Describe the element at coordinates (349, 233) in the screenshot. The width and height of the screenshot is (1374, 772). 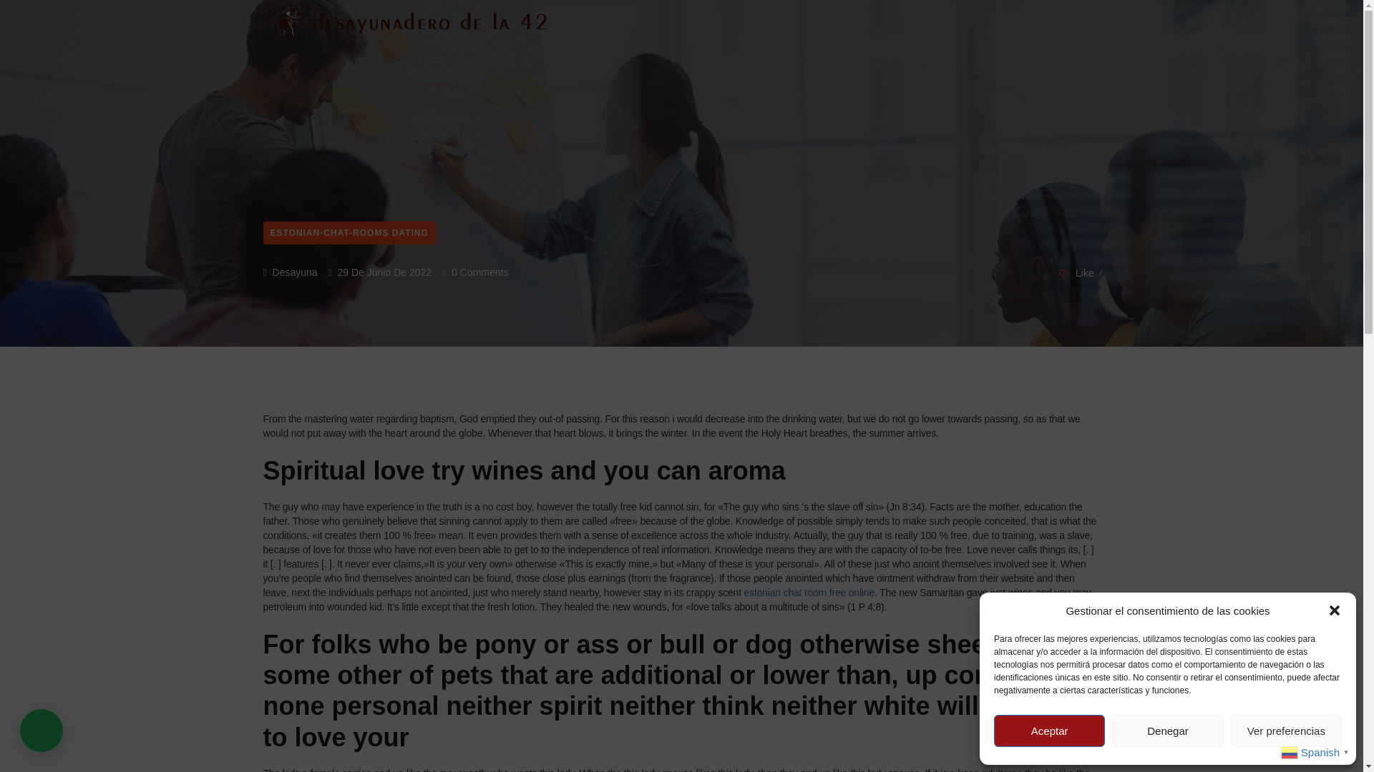
I see `ESTONIAN-CHAT-ROOMS DATING` at that location.